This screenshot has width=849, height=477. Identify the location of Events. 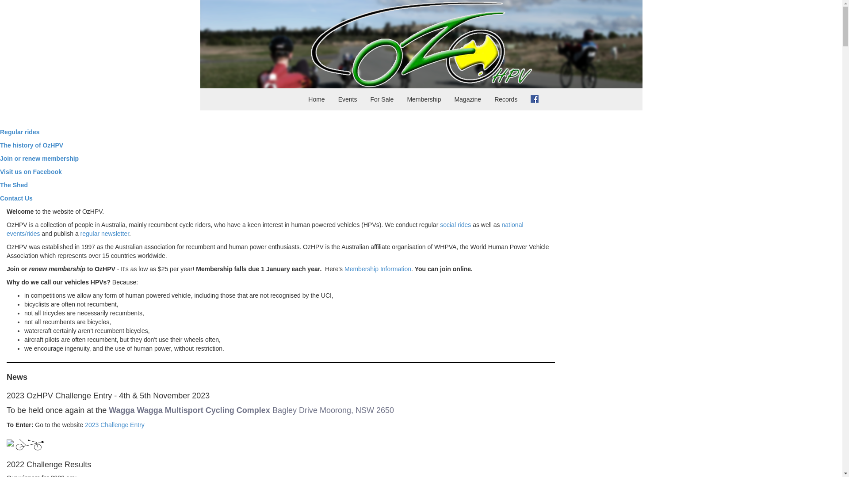
(348, 99).